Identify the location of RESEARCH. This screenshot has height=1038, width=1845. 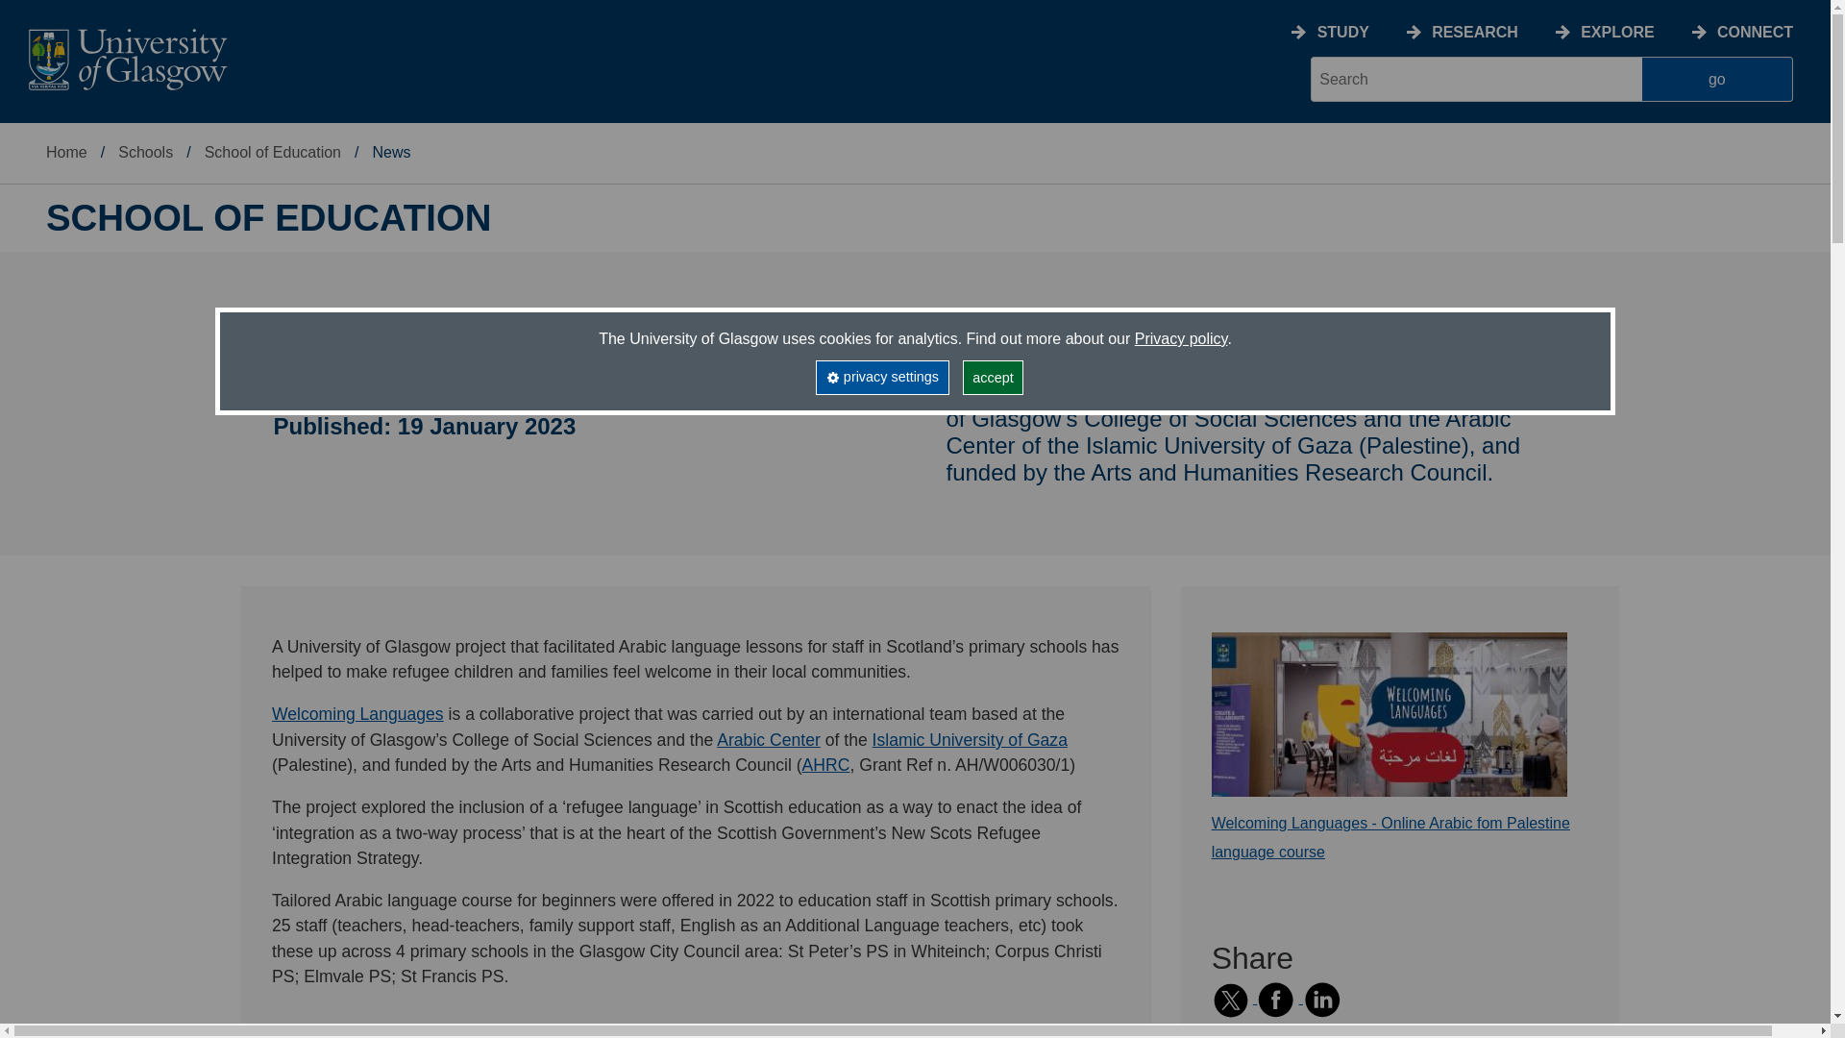
(1474, 32).